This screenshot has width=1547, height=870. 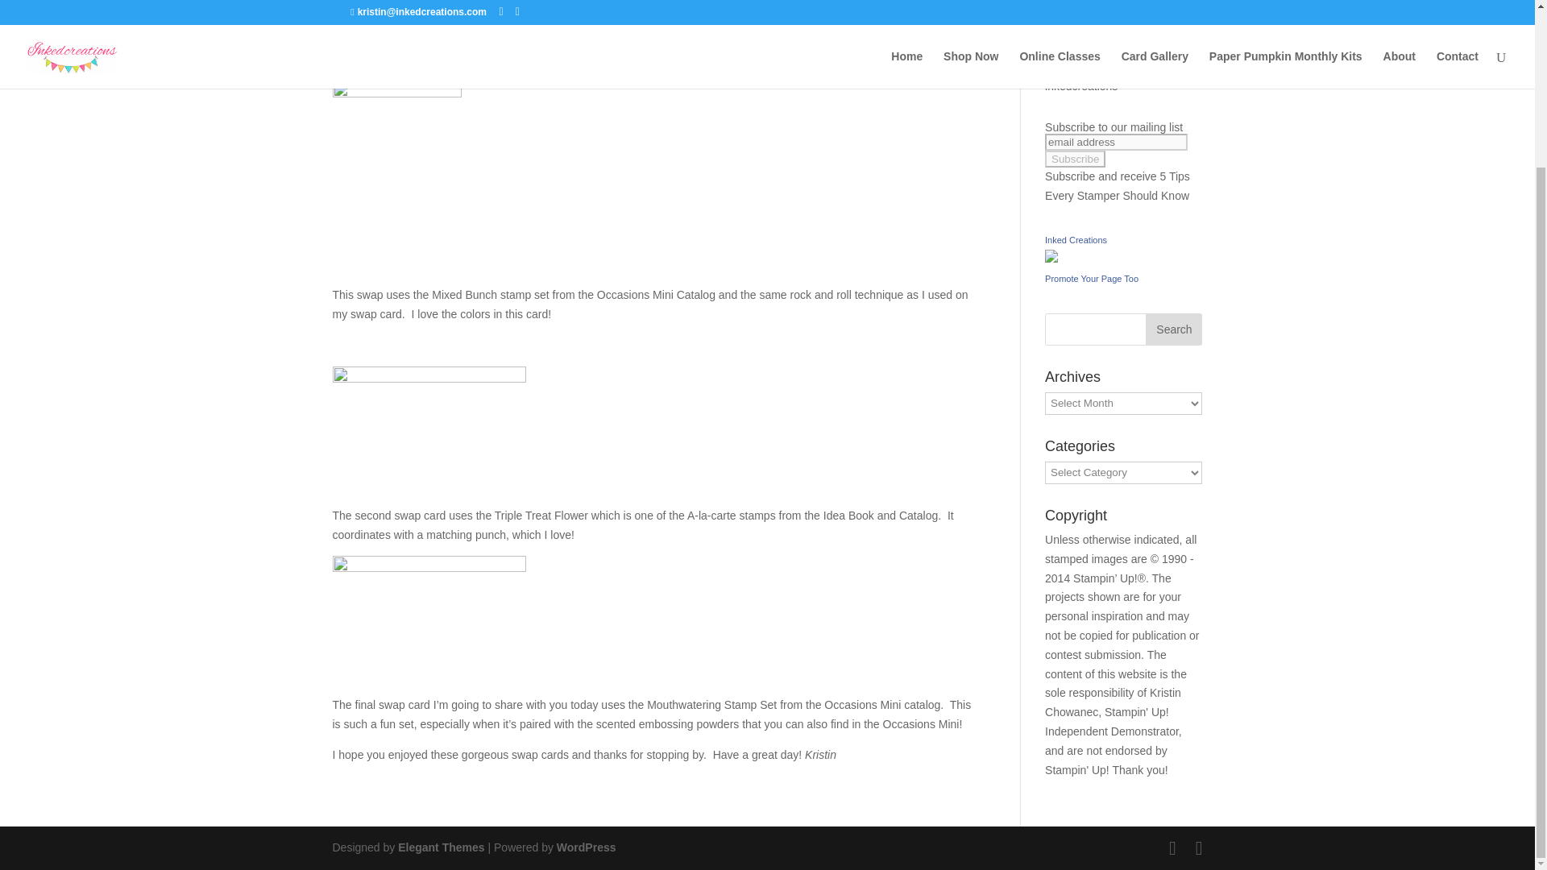 What do you see at coordinates (1051, 259) in the screenshot?
I see `Inked Creations` at bounding box center [1051, 259].